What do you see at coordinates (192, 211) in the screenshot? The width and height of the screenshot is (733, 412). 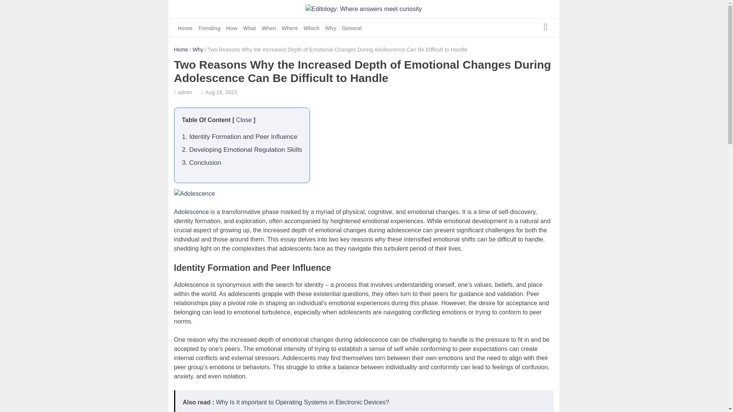 I see `Adolescence` at bounding box center [192, 211].